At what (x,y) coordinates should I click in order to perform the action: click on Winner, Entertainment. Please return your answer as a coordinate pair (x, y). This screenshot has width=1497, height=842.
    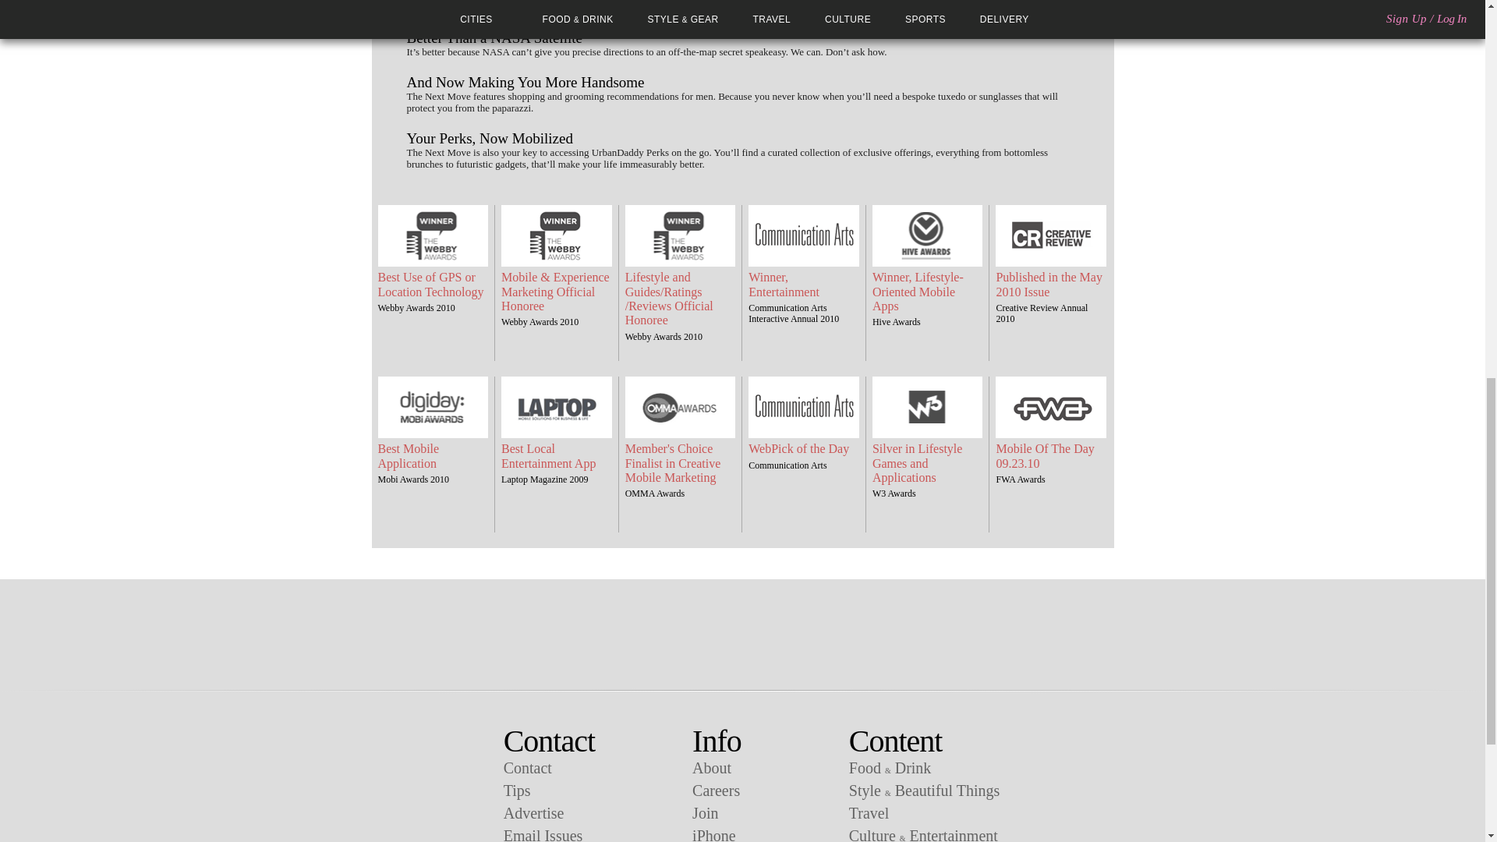
    Looking at the image, I should click on (804, 285).